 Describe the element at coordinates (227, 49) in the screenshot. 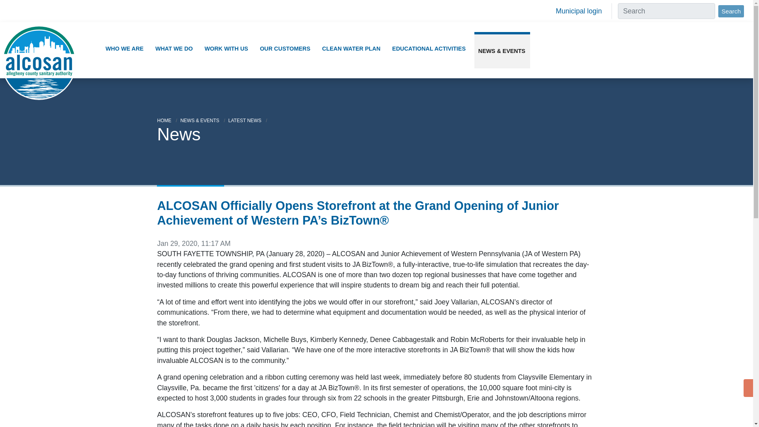

I see `WORK WITH US` at that location.